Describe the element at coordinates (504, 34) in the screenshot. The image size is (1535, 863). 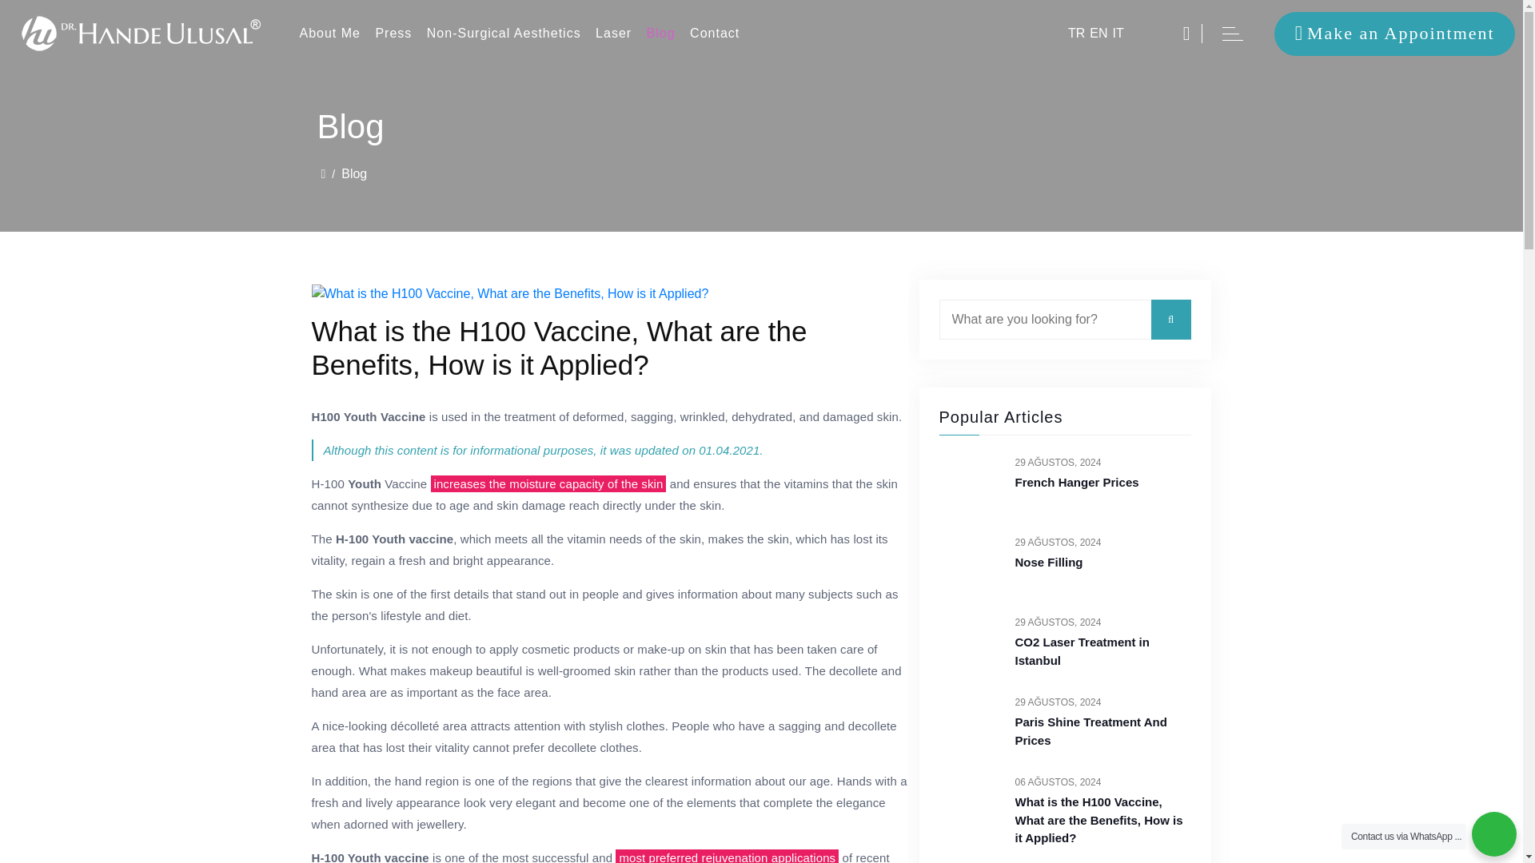
I see `Non-Surgical Aesthetics` at that location.